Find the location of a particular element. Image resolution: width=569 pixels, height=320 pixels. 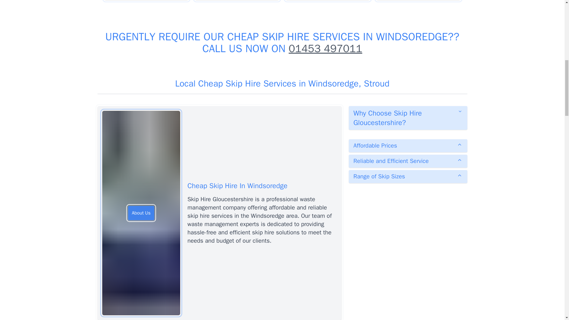

About Us is located at coordinates (141, 213).